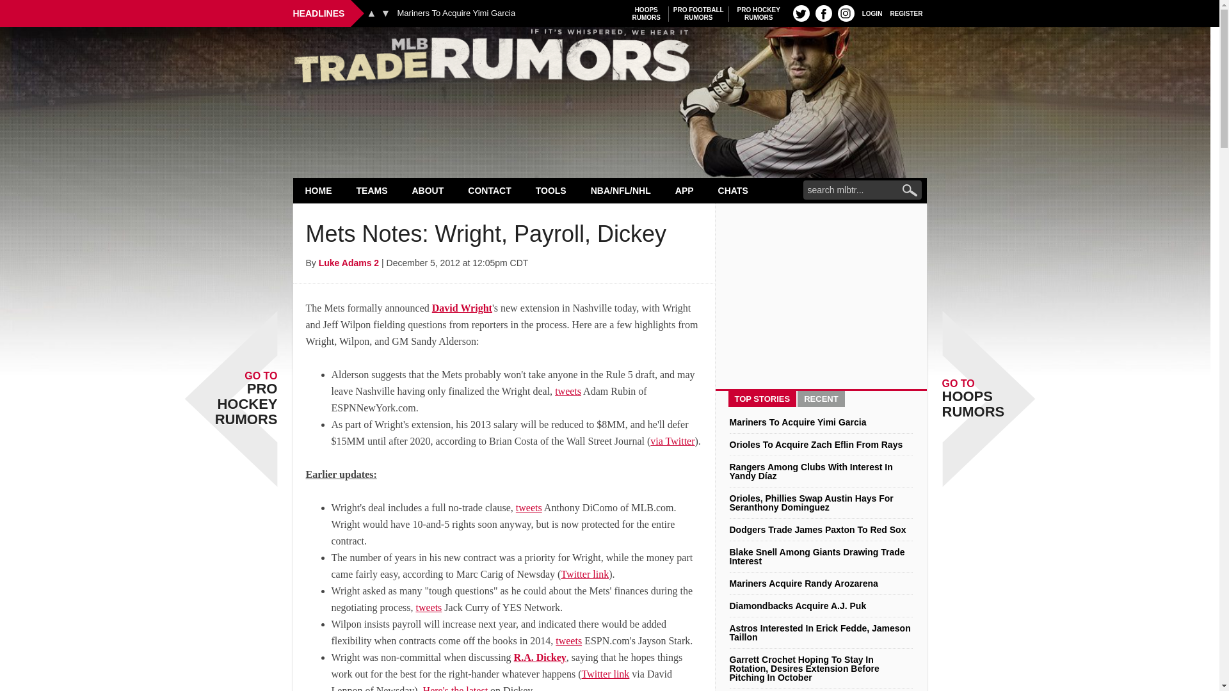 This screenshot has height=691, width=1229. I want to click on Mariners To Acquire Yimi Garcia, so click(823, 13).